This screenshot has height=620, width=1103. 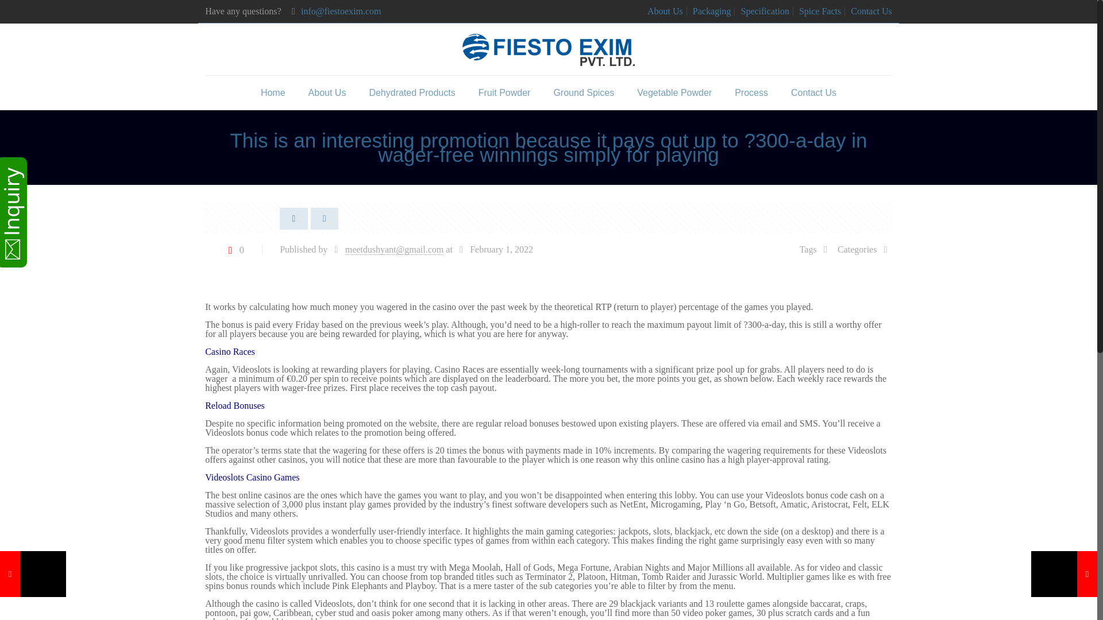 I want to click on Dehydrated Products, so click(x=412, y=93).